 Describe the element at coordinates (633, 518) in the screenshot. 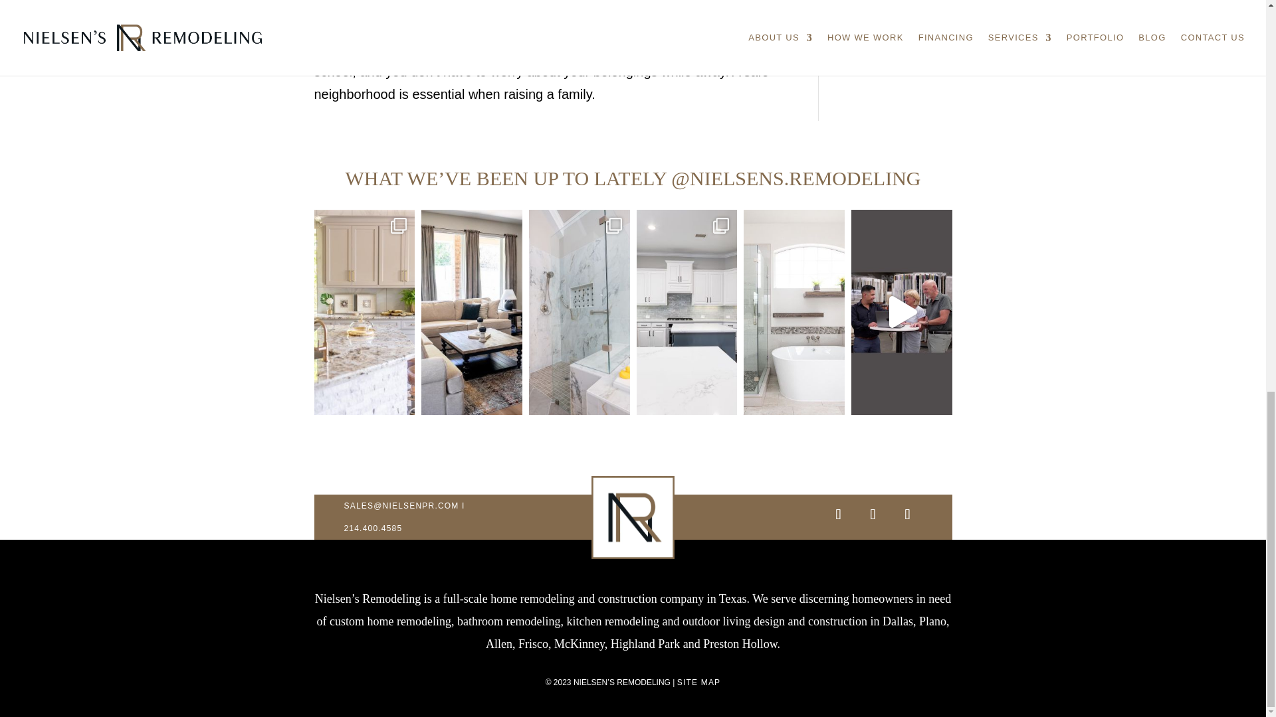

I see `Nielsen Remodeling` at that location.